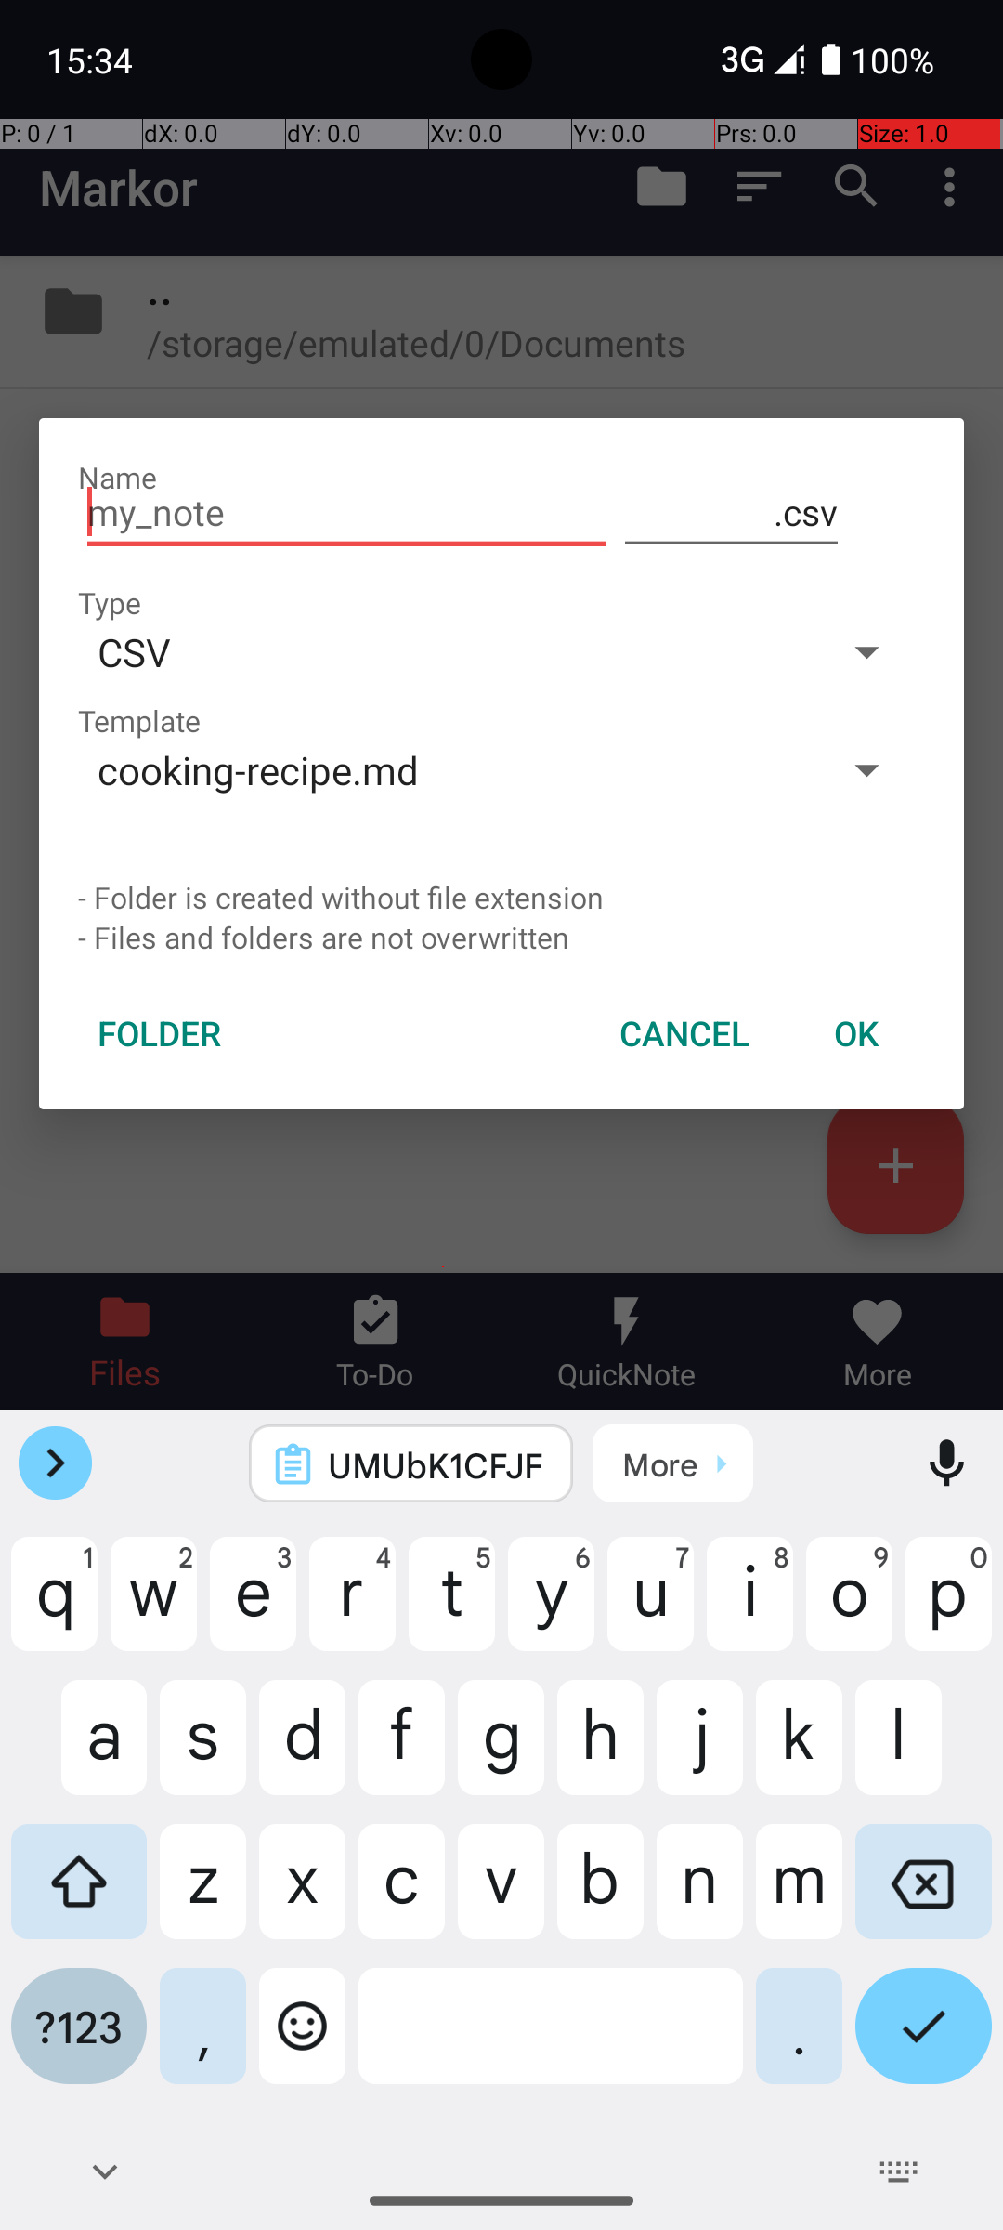 The height and width of the screenshot is (2230, 1003). I want to click on cooking-recipe.md, so click(443, 769).